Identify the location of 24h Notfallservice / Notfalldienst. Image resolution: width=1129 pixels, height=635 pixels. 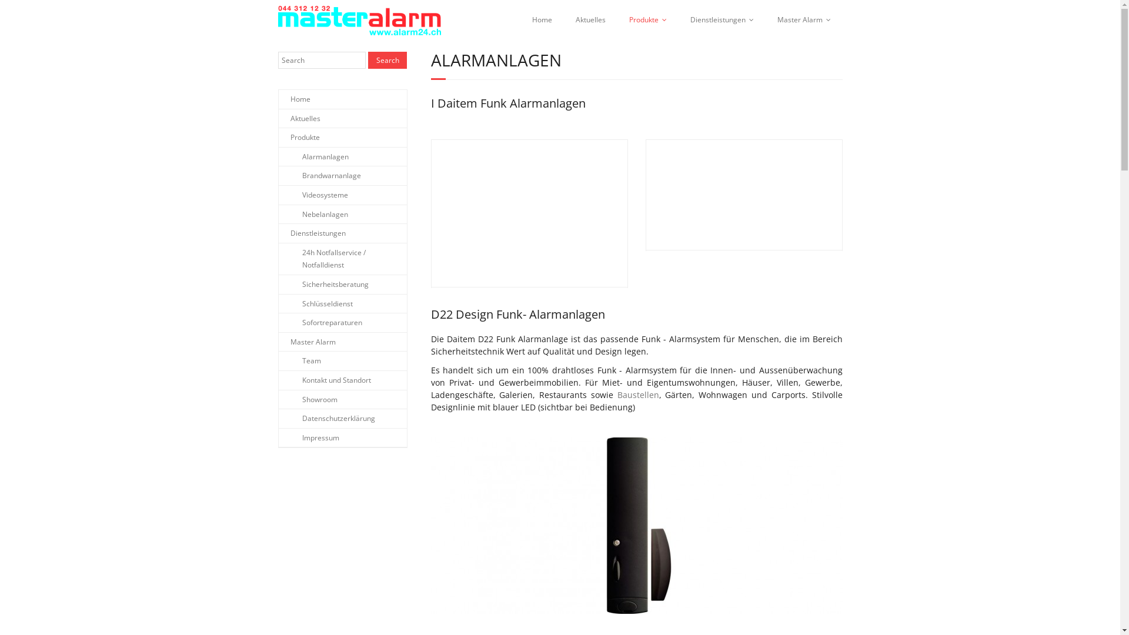
(343, 259).